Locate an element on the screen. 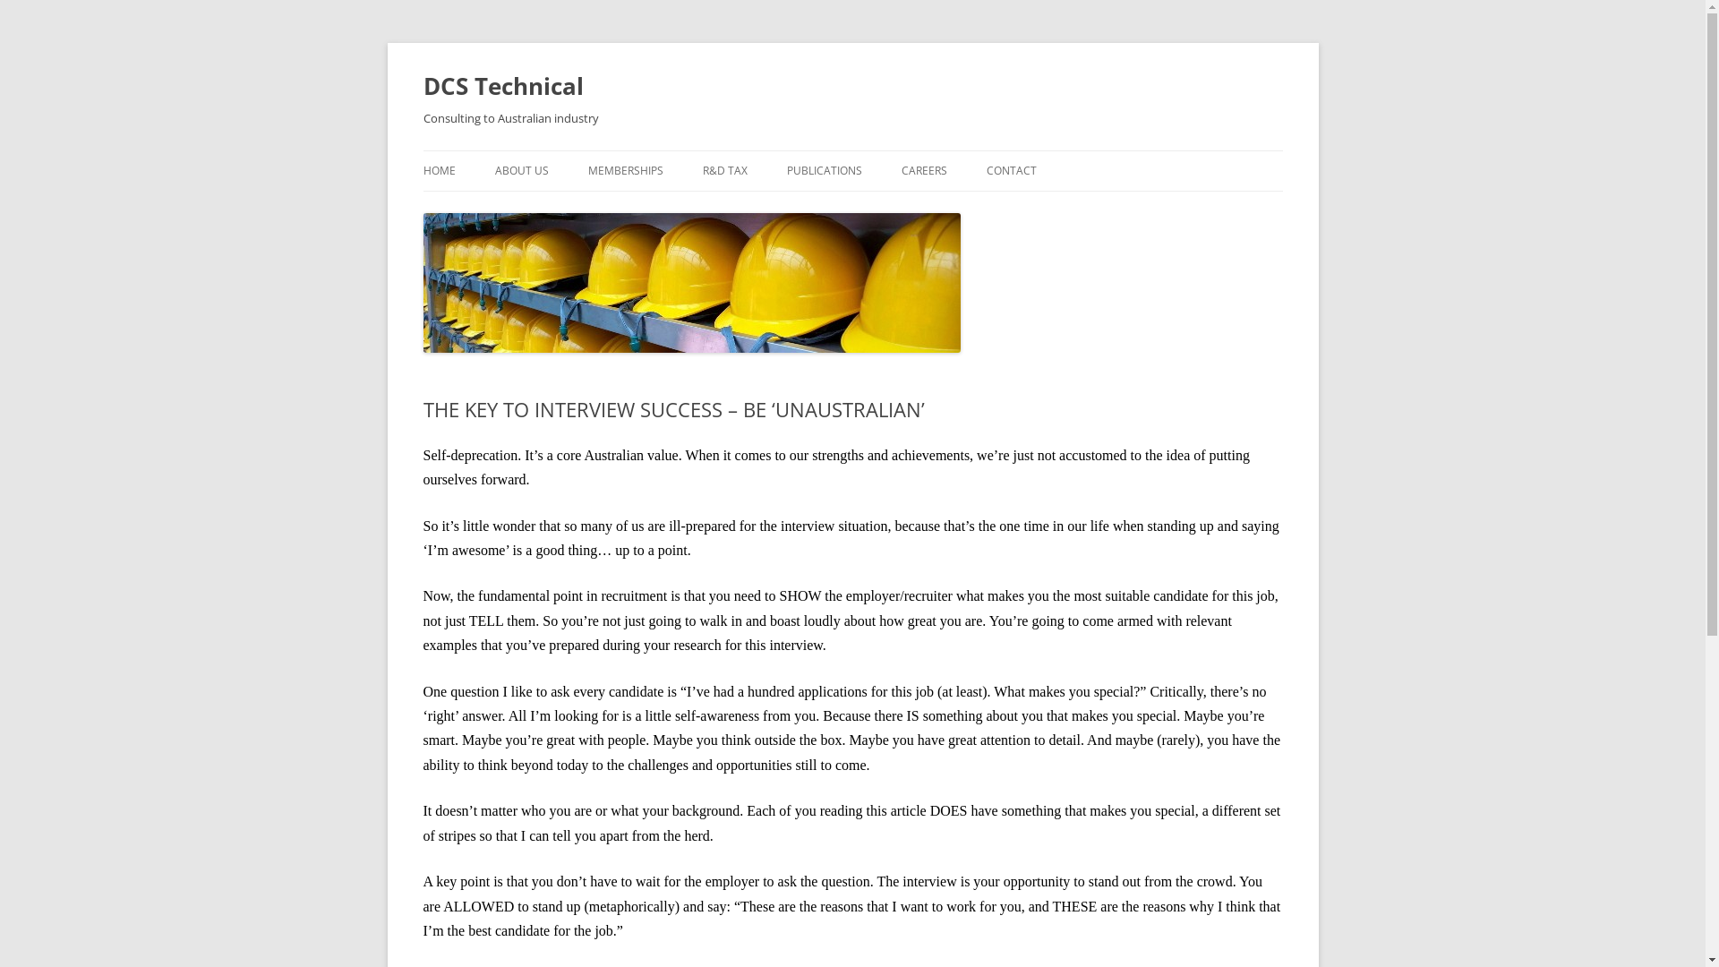 The width and height of the screenshot is (1719, 967). HOME is located at coordinates (439, 171).